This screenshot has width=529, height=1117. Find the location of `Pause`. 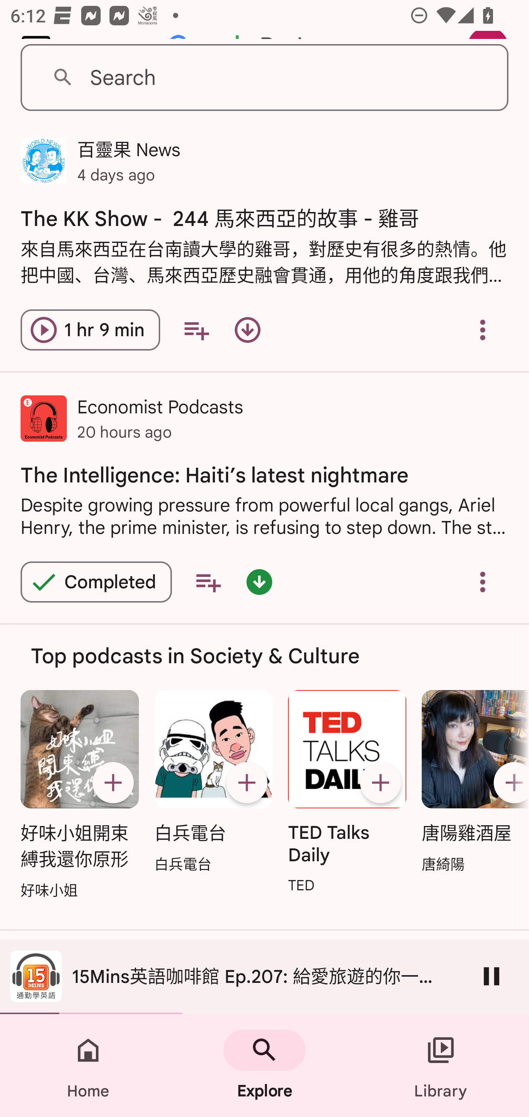

Pause is located at coordinates (492, 976).